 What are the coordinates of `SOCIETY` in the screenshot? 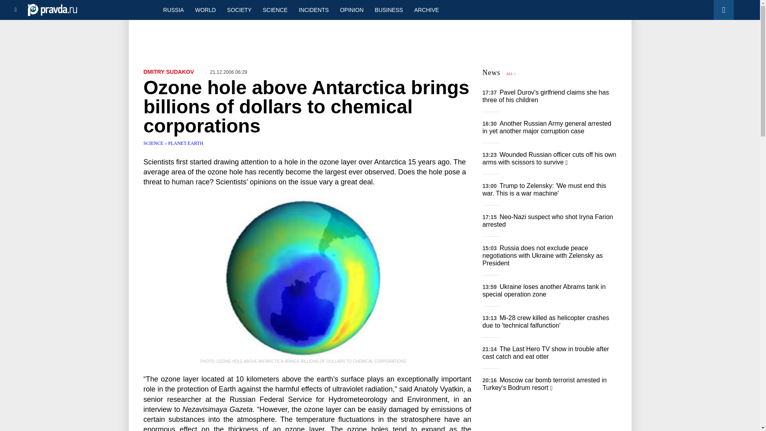 It's located at (239, 10).